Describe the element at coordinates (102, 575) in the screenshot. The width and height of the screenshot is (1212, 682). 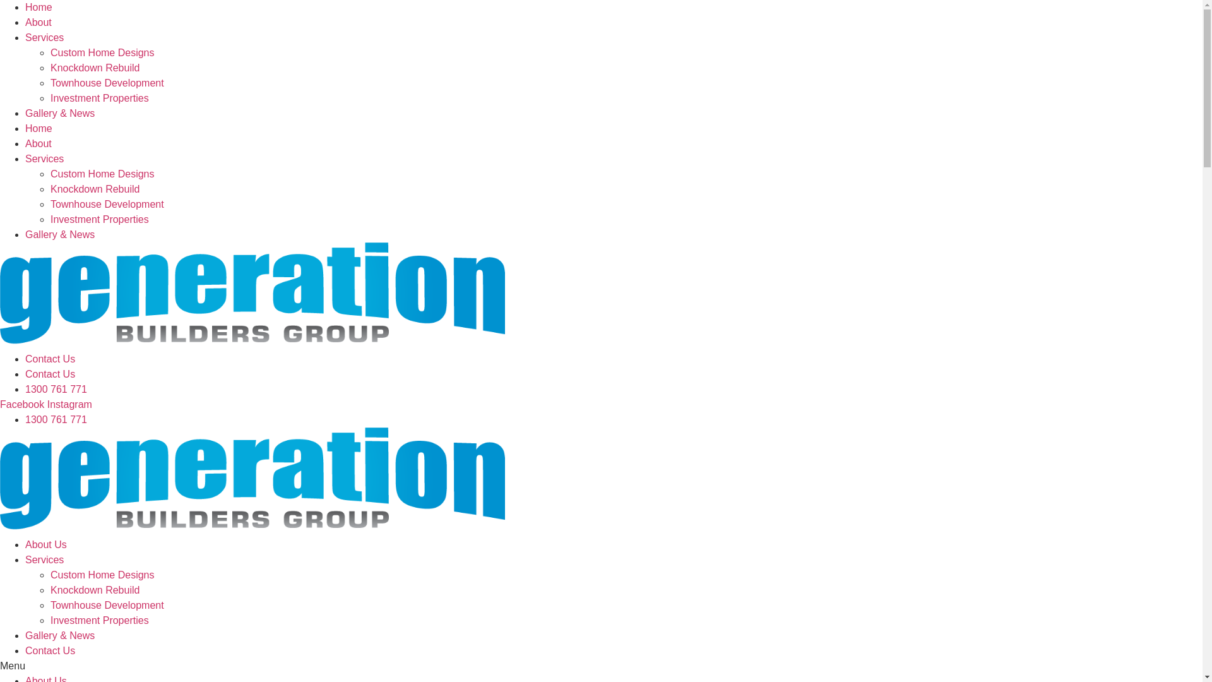
I see `Custom Home Designs` at that location.